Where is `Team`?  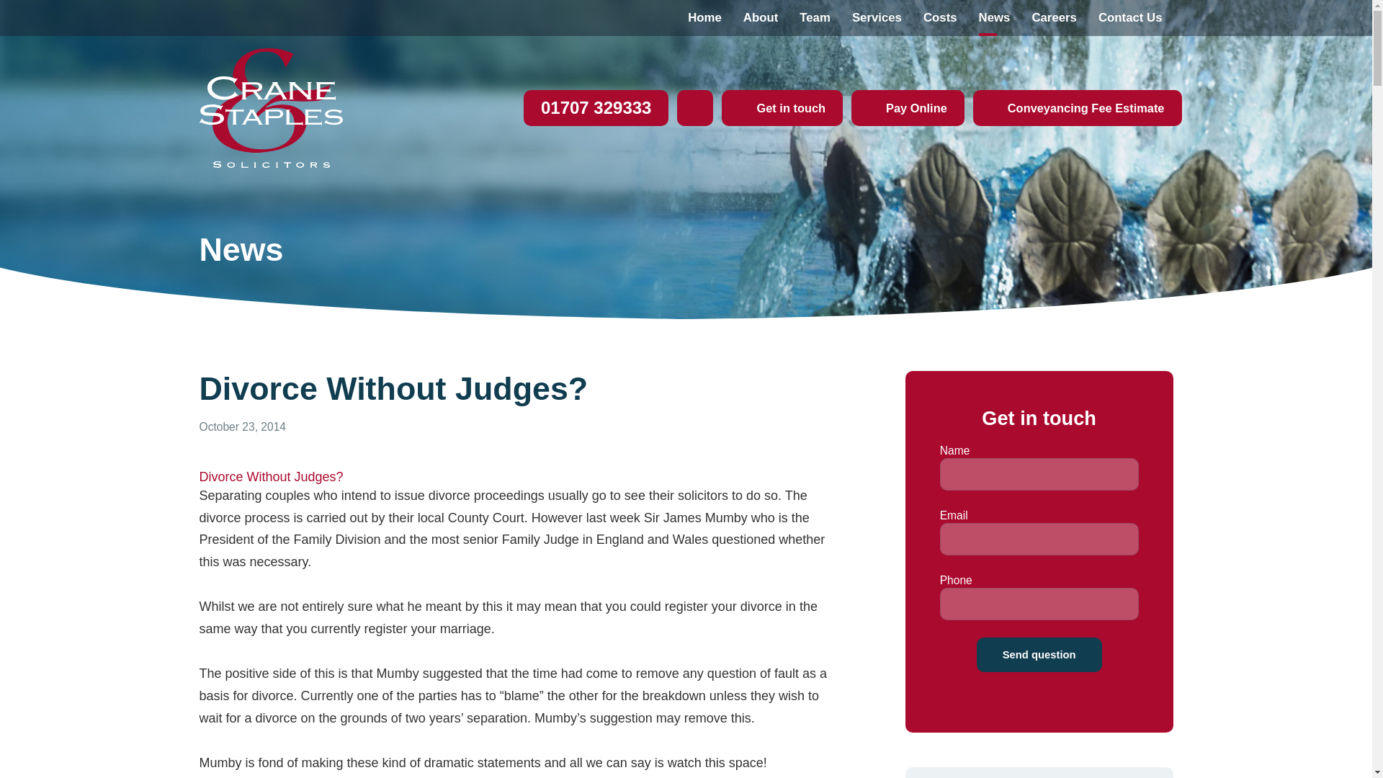 Team is located at coordinates (814, 17).